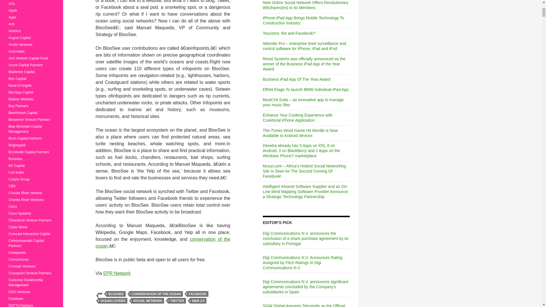 The image size is (546, 307). Describe the element at coordinates (113, 301) in the screenshot. I see `OCEAN LOVERS` at that location.